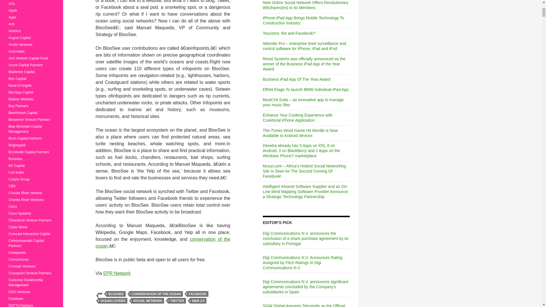 The image size is (546, 307). Describe the element at coordinates (113, 301) in the screenshot. I see `OCEAN LOVERS` at that location.